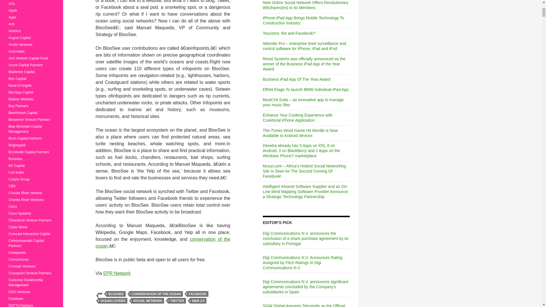 The image size is (546, 307). Describe the element at coordinates (113, 301) in the screenshot. I see `OCEAN LOVERS` at that location.